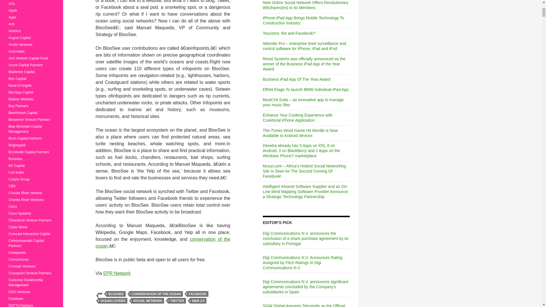 The image size is (546, 307). Describe the element at coordinates (113, 301) in the screenshot. I see `OCEAN LOVERS` at that location.